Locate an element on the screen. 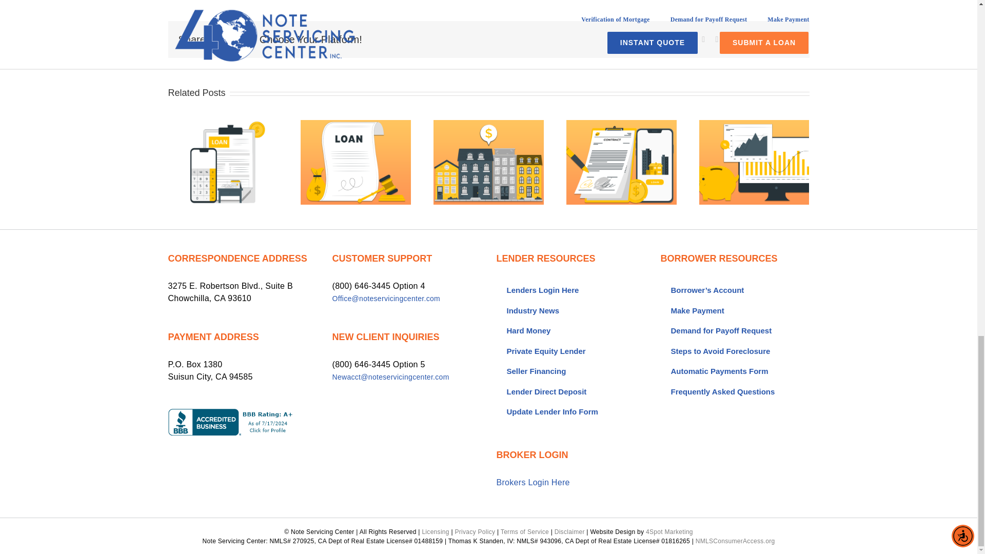 The image size is (985, 554). Pinterest is located at coordinates (771, 39).